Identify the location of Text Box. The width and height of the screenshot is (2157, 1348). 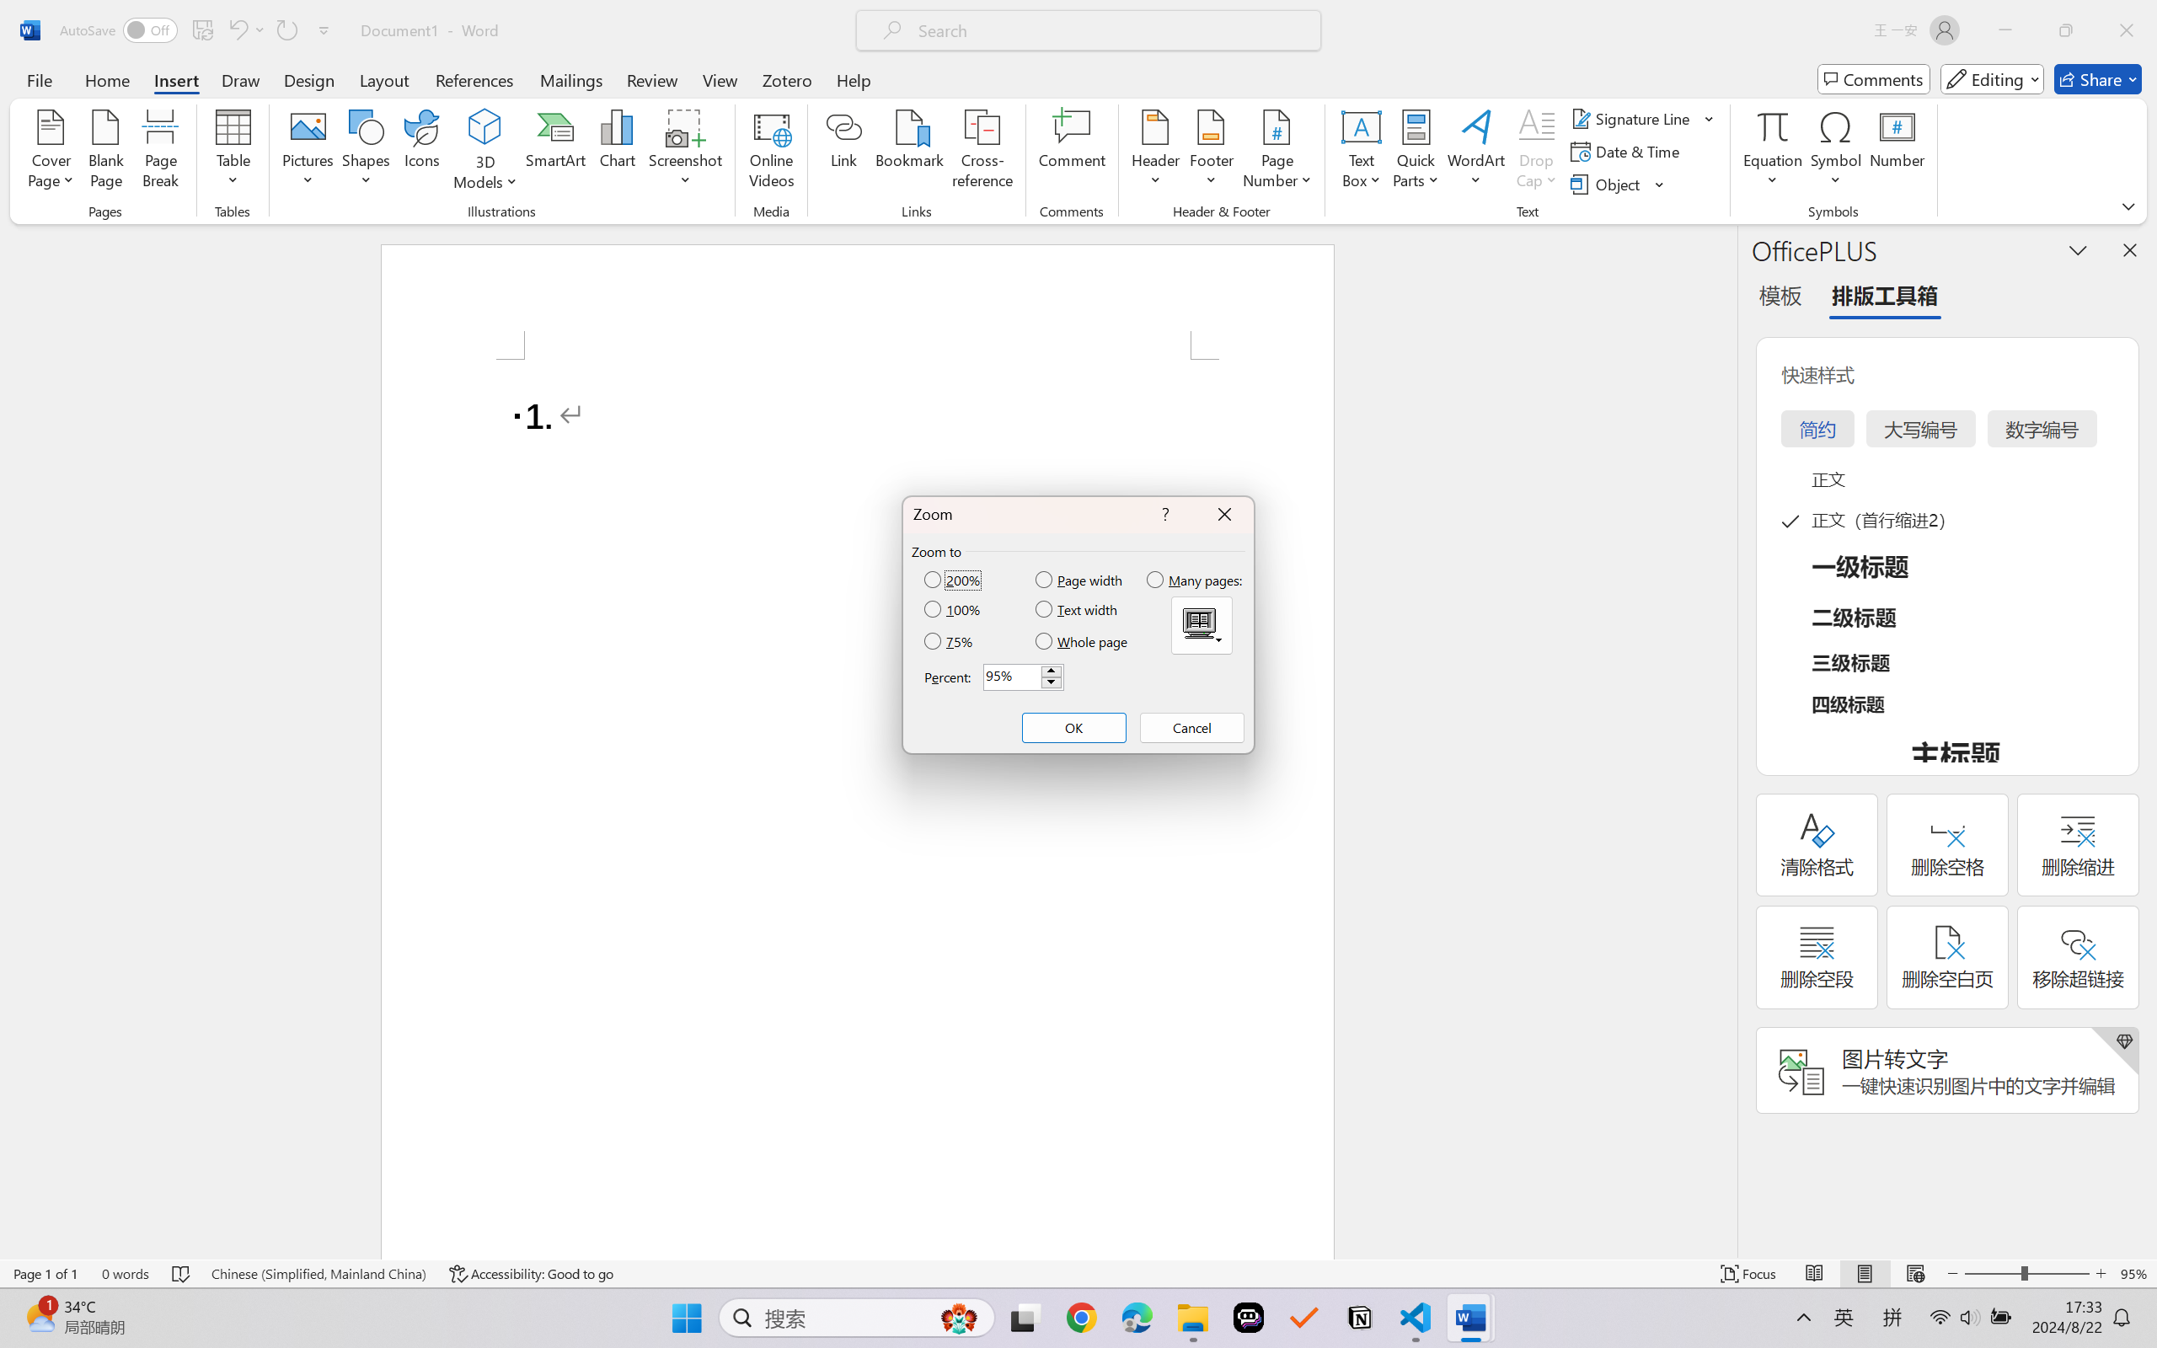
(1361, 152).